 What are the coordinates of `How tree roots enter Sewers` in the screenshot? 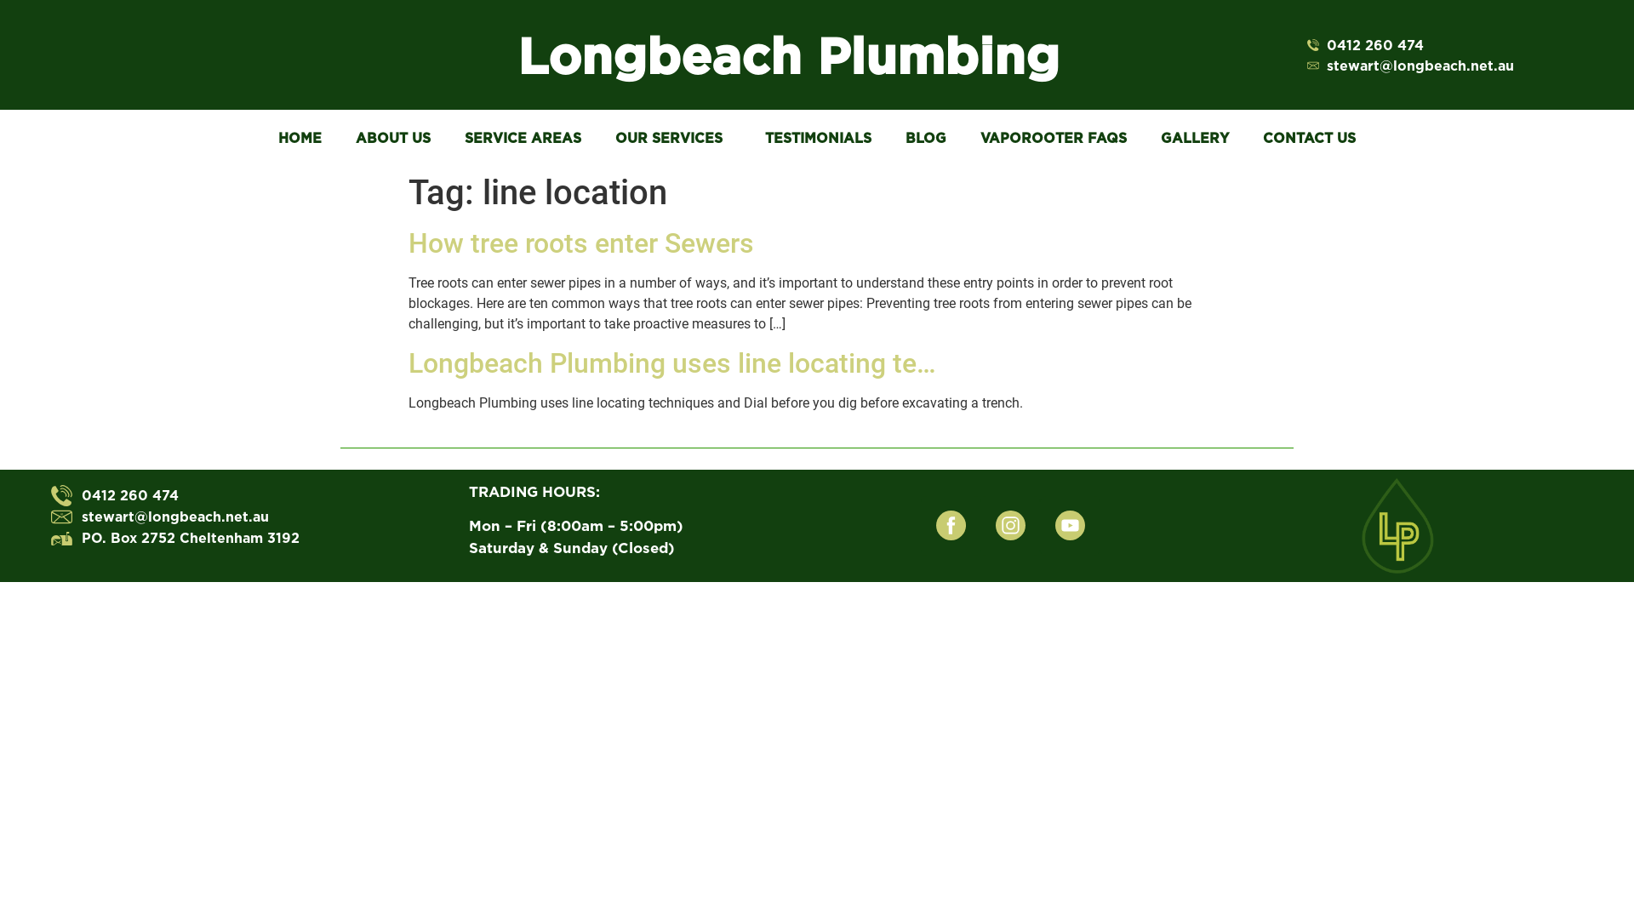 It's located at (581, 243).